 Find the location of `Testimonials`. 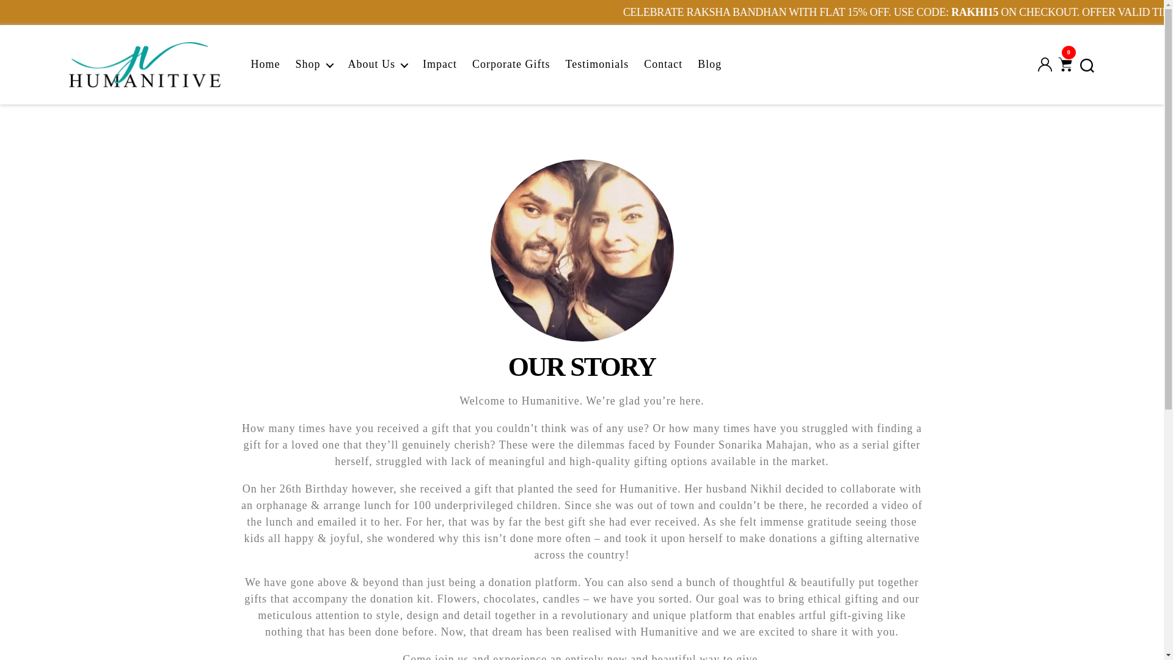

Testimonials is located at coordinates (597, 65).